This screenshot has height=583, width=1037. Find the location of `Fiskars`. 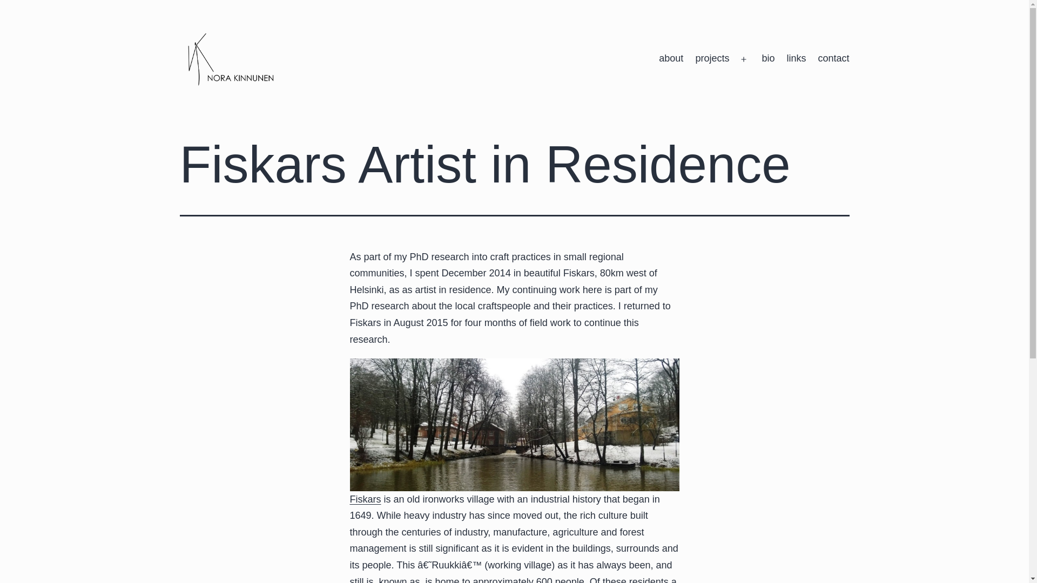

Fiskars is located at coordinates (366, 499).